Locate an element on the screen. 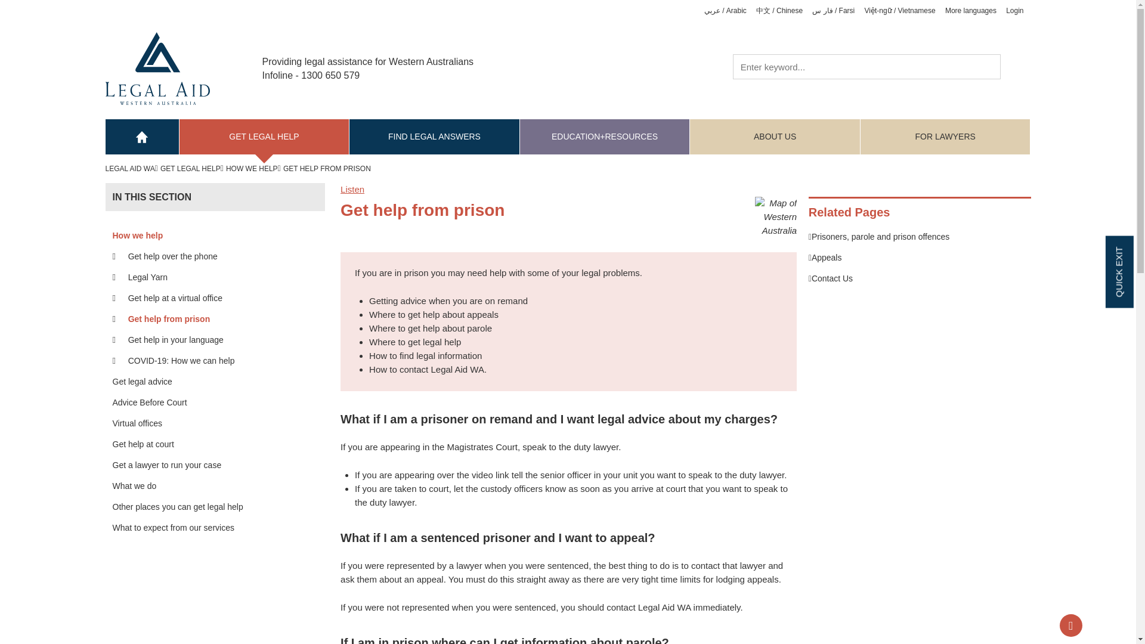  Search is located at coordinates (1016, 65).